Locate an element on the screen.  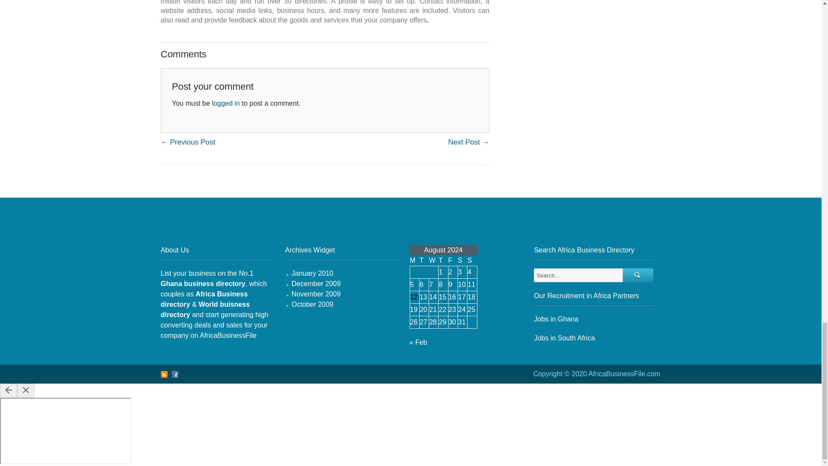
Jobs in Ghana is located at coordinates (556, 319).